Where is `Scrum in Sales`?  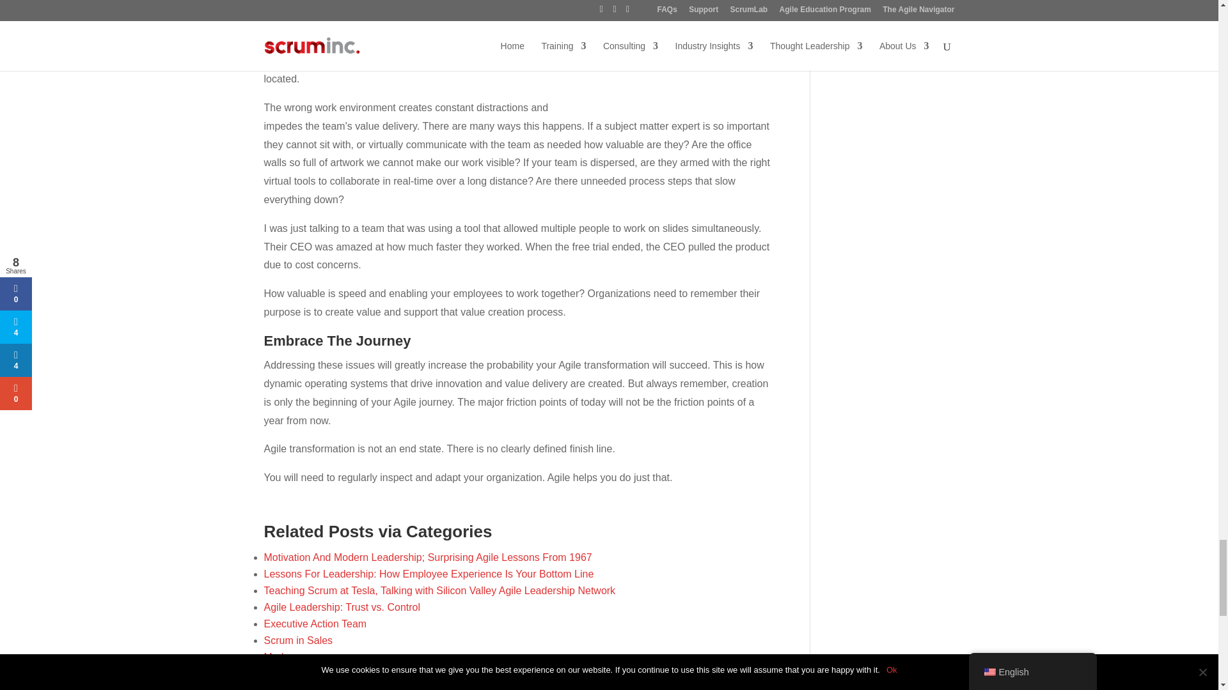
Scrum in Sales is located at coordinates (298, 640).